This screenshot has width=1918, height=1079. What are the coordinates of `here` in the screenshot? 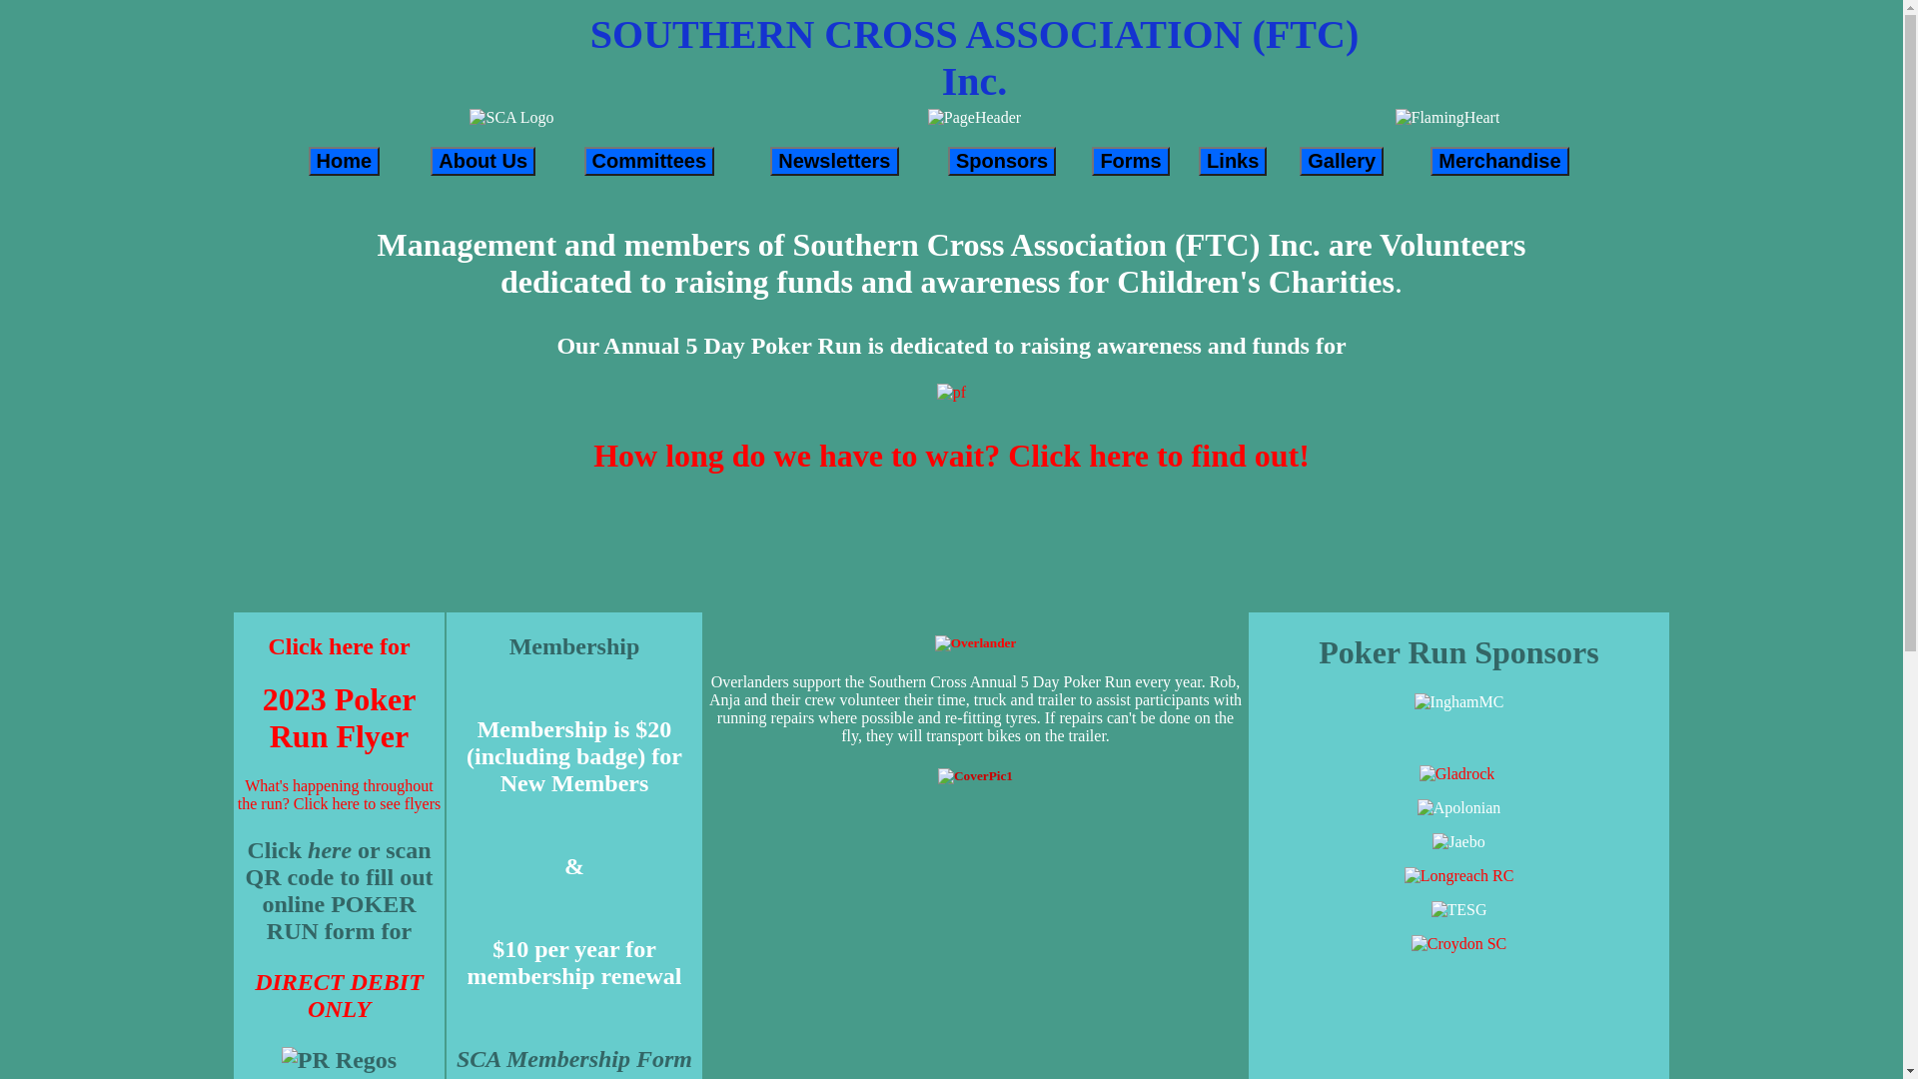 It's located at (330, 850).